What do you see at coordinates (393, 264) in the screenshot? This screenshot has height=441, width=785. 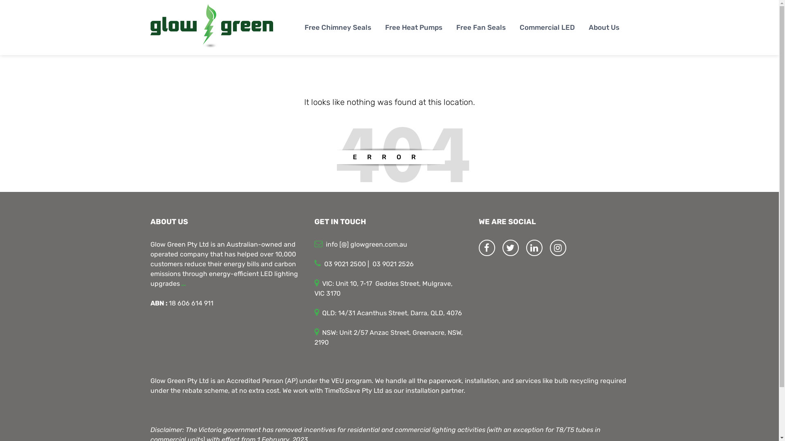 I see `03 9021 2526` at bounding box center [393, 264].